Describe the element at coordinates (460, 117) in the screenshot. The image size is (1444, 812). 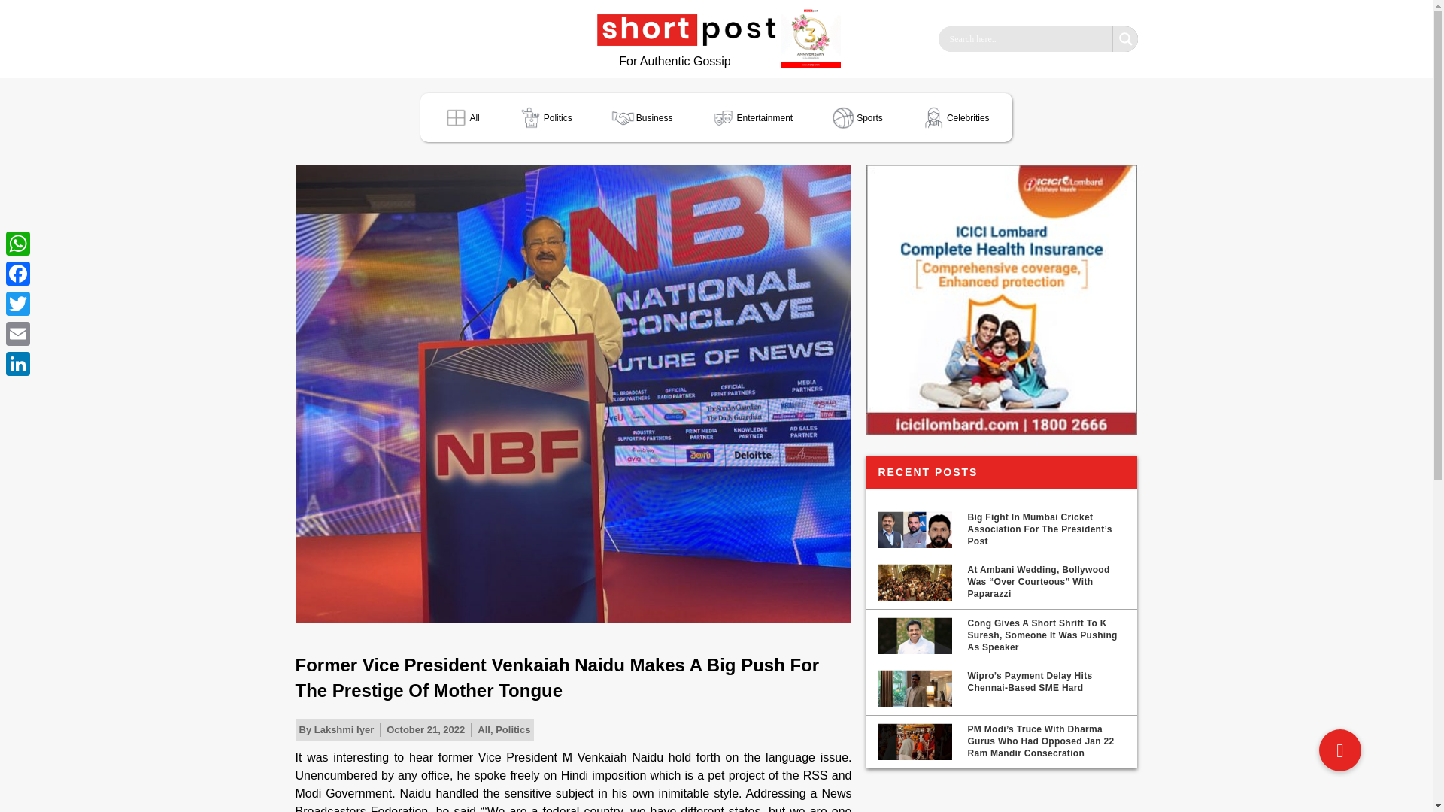
I see `All` at that location.